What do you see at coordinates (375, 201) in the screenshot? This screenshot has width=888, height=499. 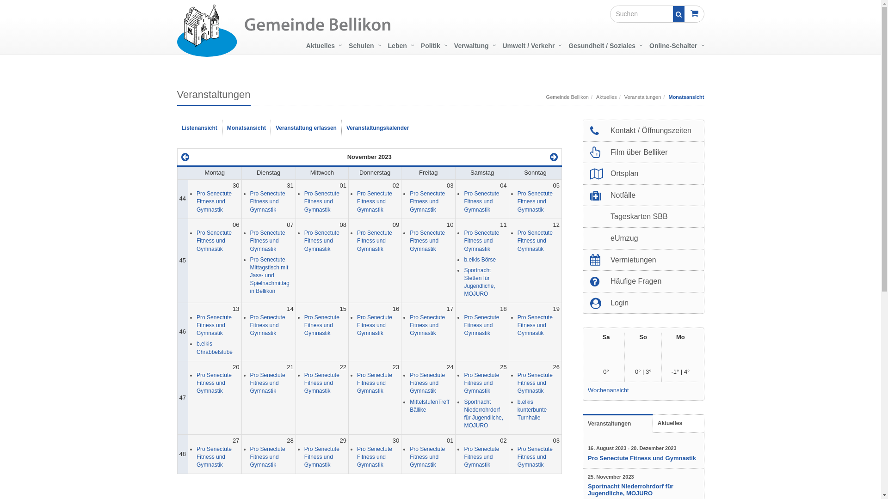 I see `Pro Senectute Fitness und Gymnastik` at bounding box center [375, 201].